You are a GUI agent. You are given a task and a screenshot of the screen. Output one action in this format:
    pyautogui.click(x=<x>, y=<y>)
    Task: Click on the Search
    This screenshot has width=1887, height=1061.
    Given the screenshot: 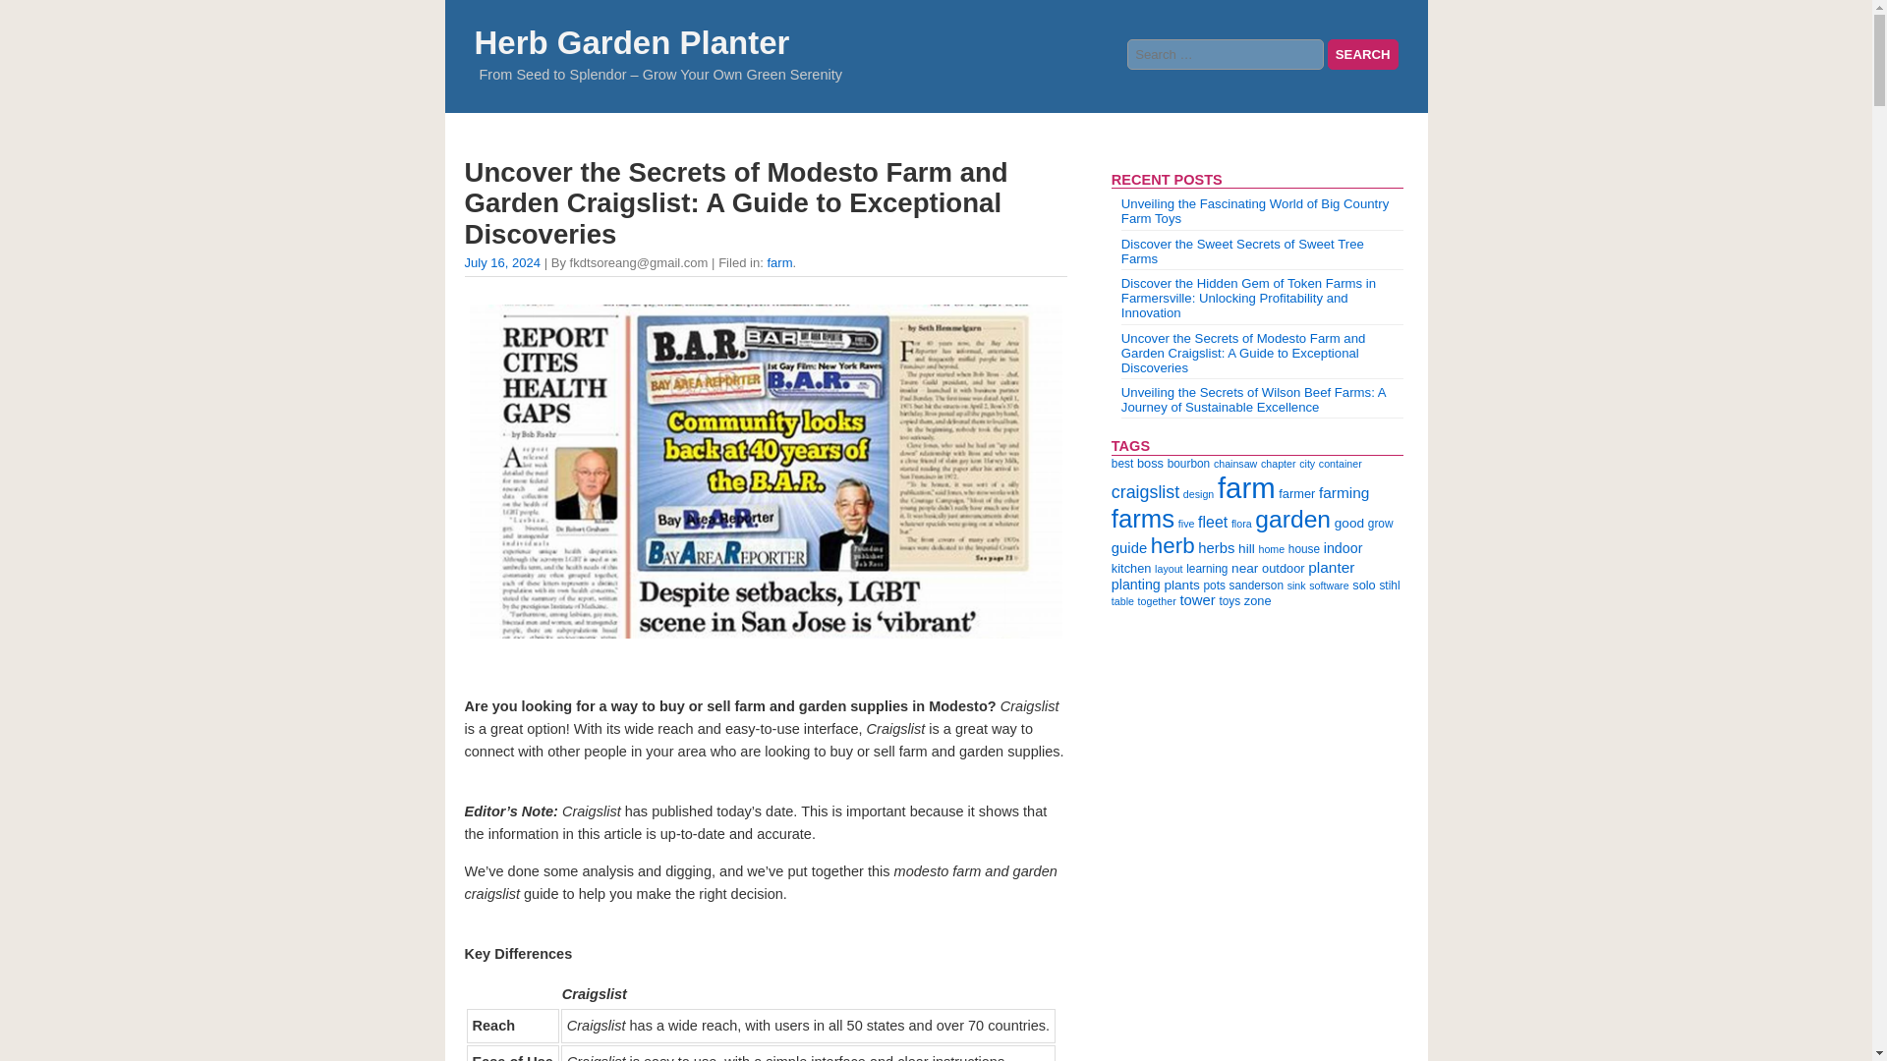 What is the action you would take?
    pyautogui.click(x=1362, y=54)
    